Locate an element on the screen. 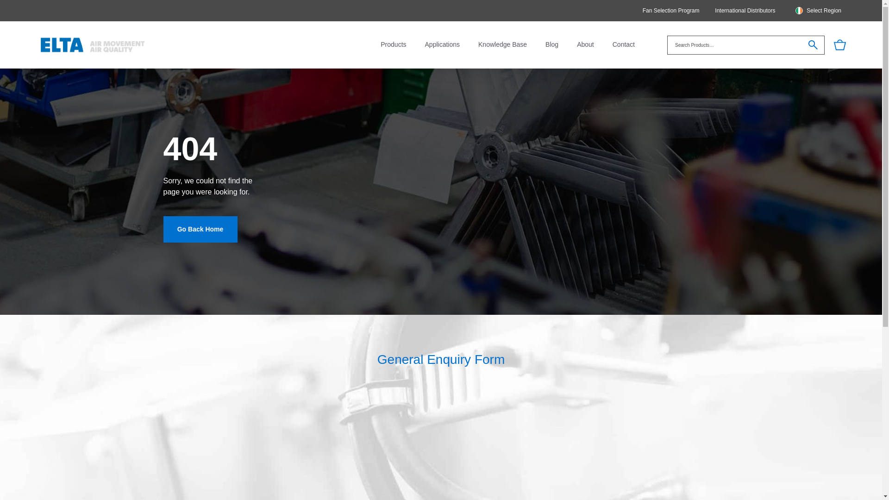  International Distributors is located at coordinates (745, 11).